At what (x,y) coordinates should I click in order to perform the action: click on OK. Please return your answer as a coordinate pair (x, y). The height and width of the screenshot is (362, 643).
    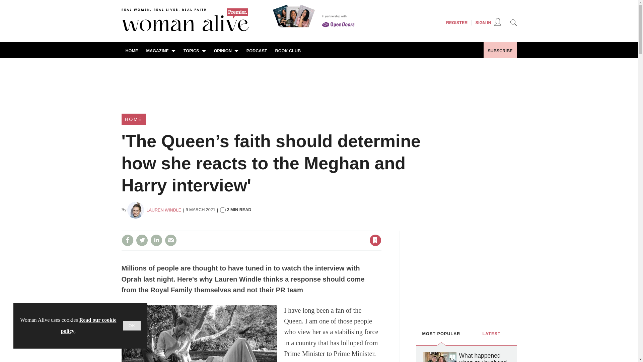
    Looking at the image, I should click on (132, 326).